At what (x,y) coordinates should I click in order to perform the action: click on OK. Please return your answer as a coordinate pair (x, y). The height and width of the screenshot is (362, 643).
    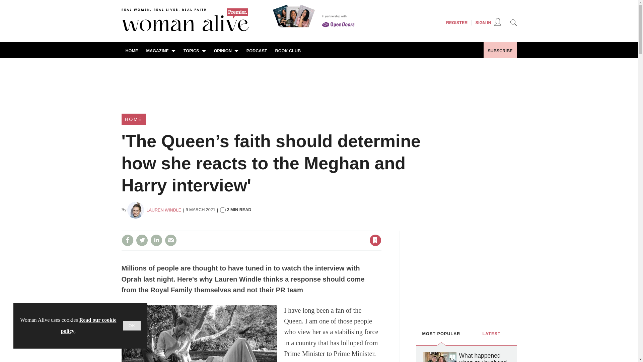
    Looking at the image, I should click on (132, 326).